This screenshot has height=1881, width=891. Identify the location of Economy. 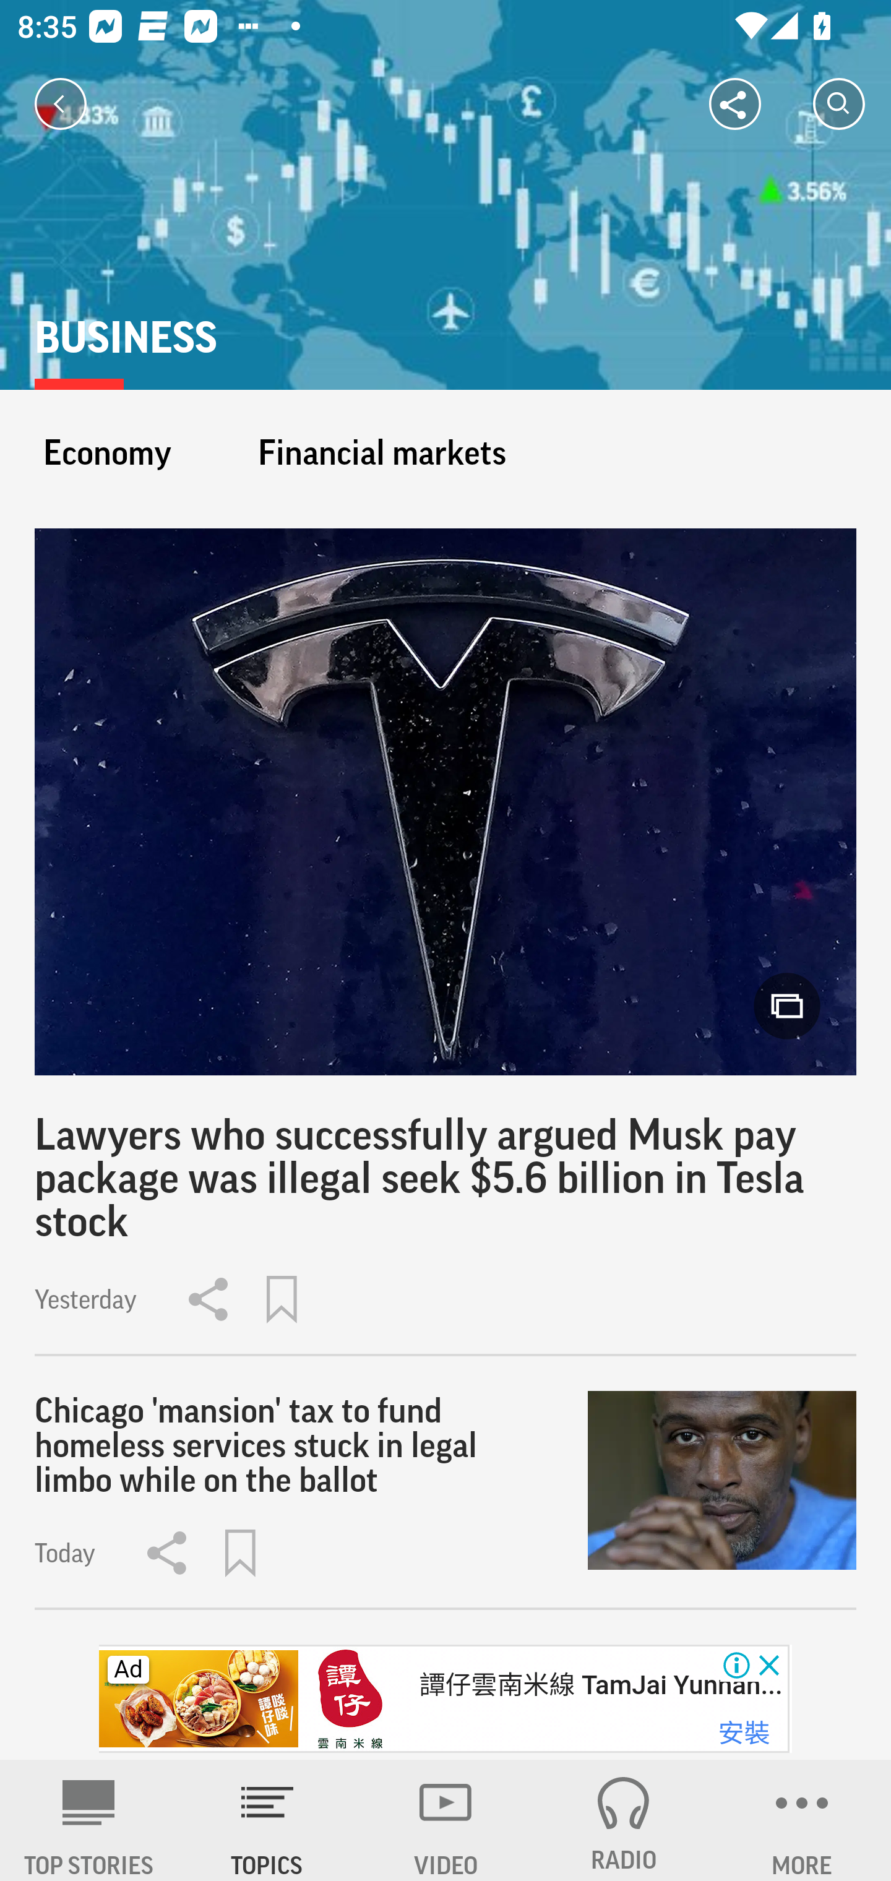
(107, 452).